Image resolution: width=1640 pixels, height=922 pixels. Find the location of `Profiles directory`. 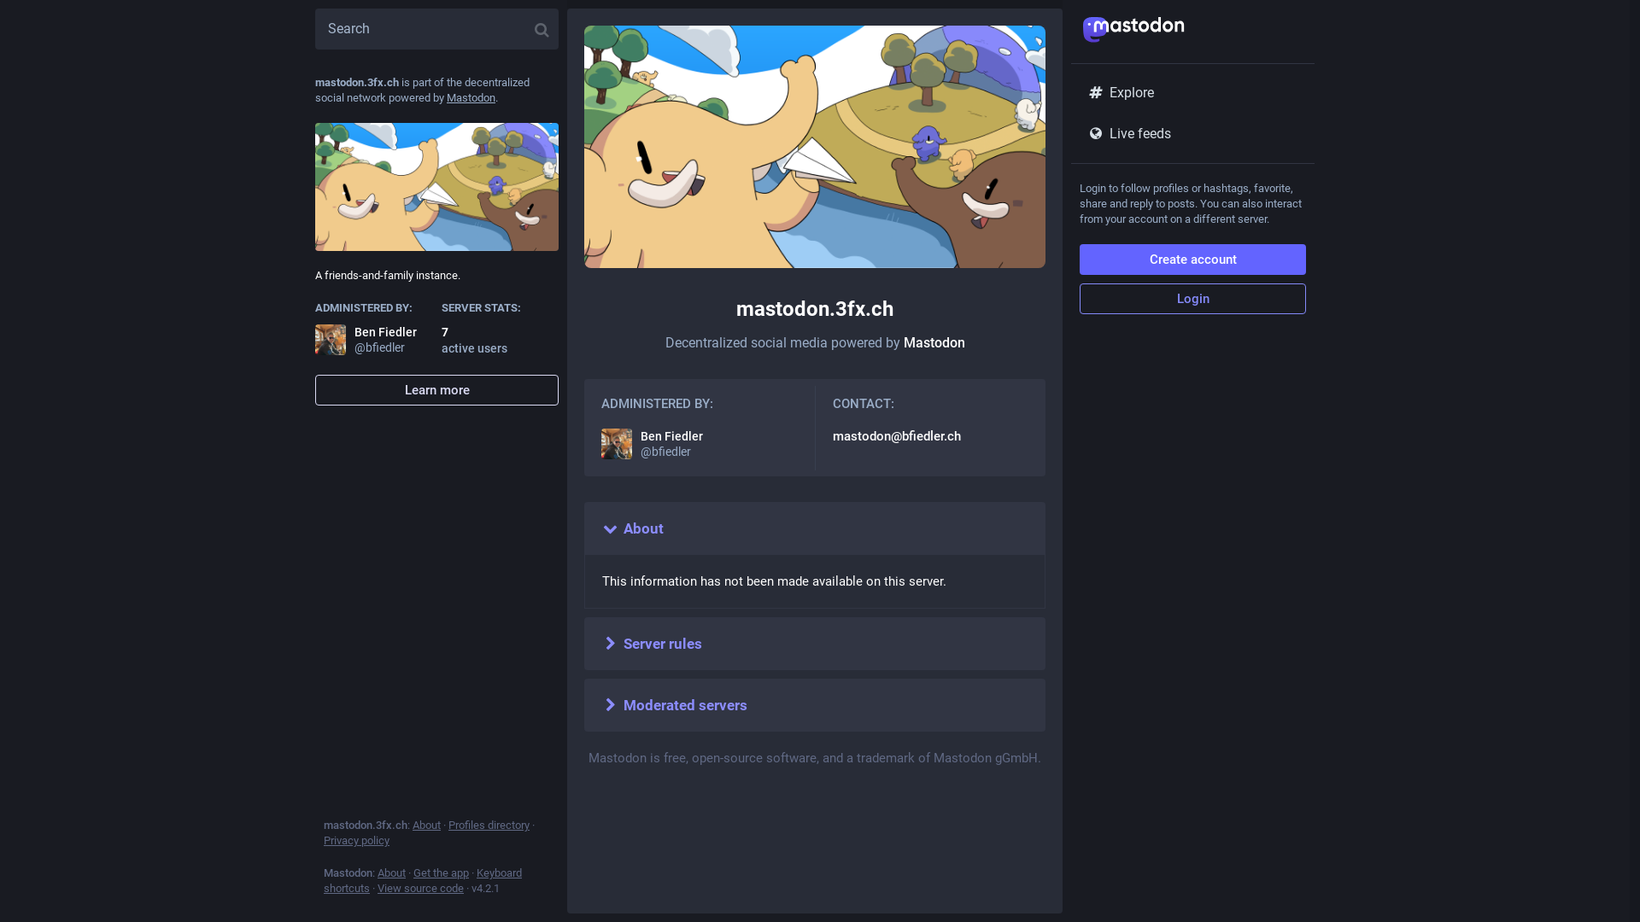

Profiles directory is located at coordinates (489, 825).